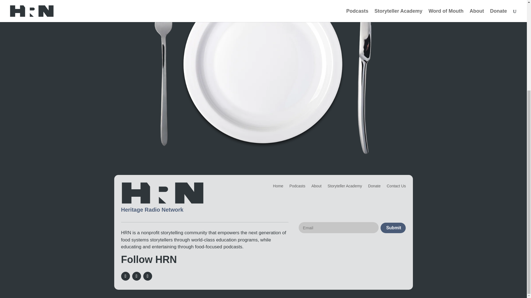 The image size is (531, 298). I want to click on Donate, so click(374, 187).